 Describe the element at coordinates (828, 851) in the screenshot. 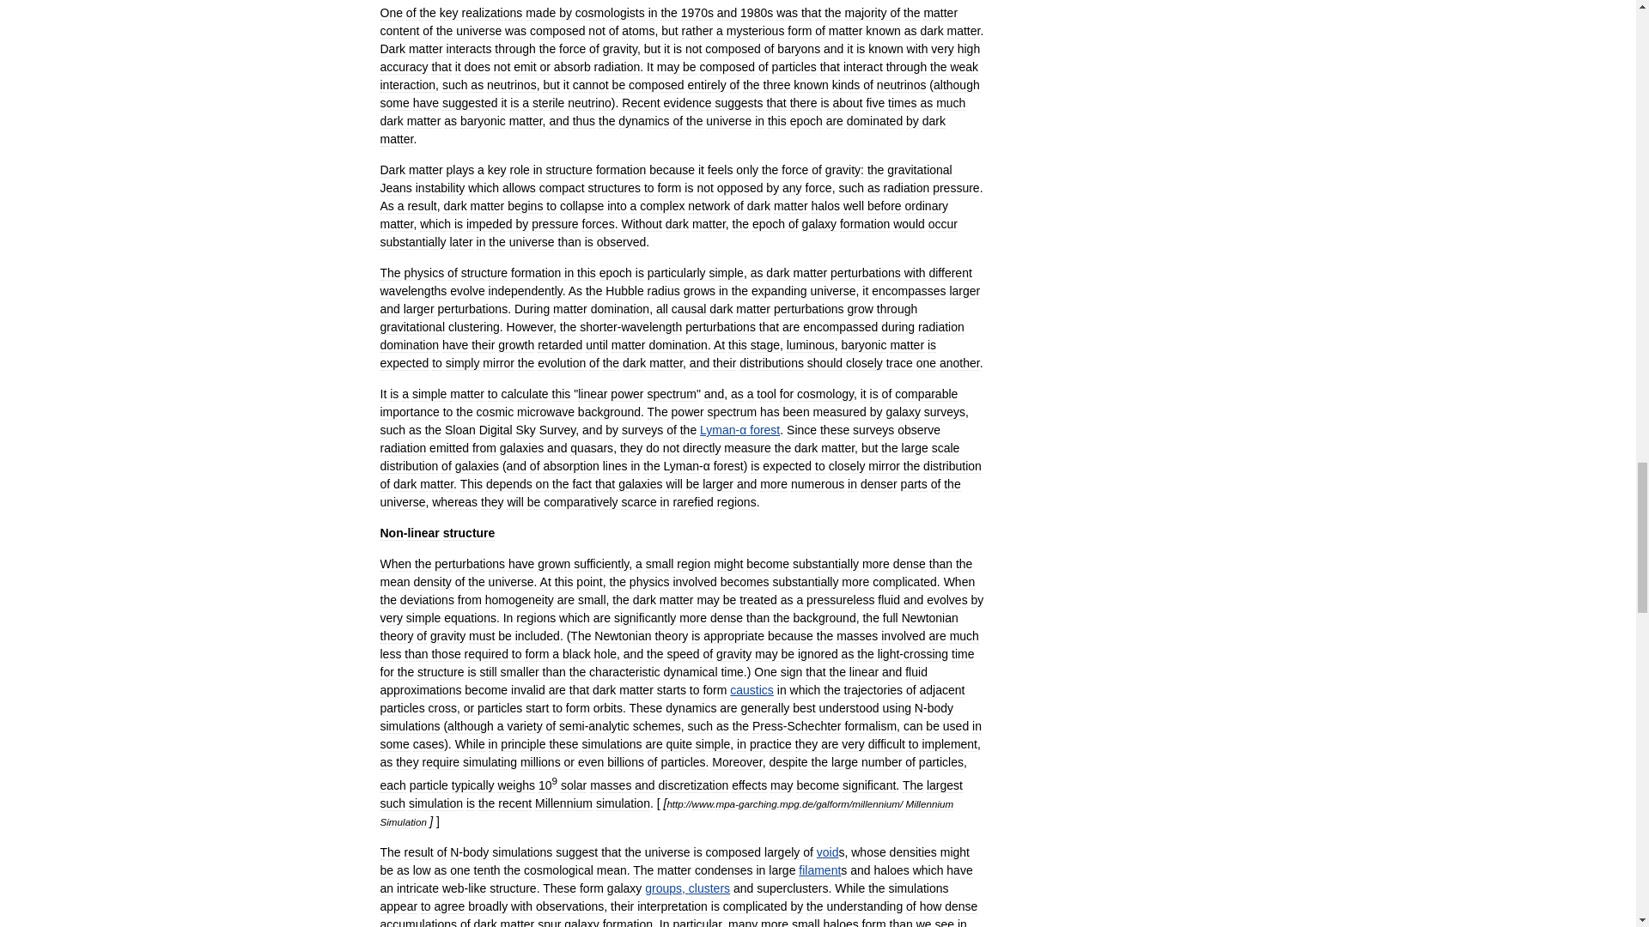

I see `void` at that location.